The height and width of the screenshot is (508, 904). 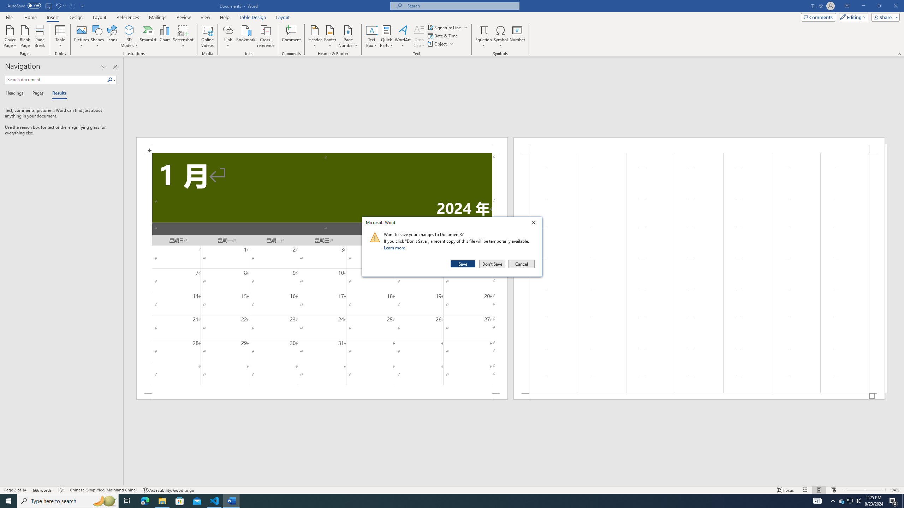 What do you see at coordinates (492, 264) in the screenshot?
I see `Don't Save` at bounding box center [492, 264].